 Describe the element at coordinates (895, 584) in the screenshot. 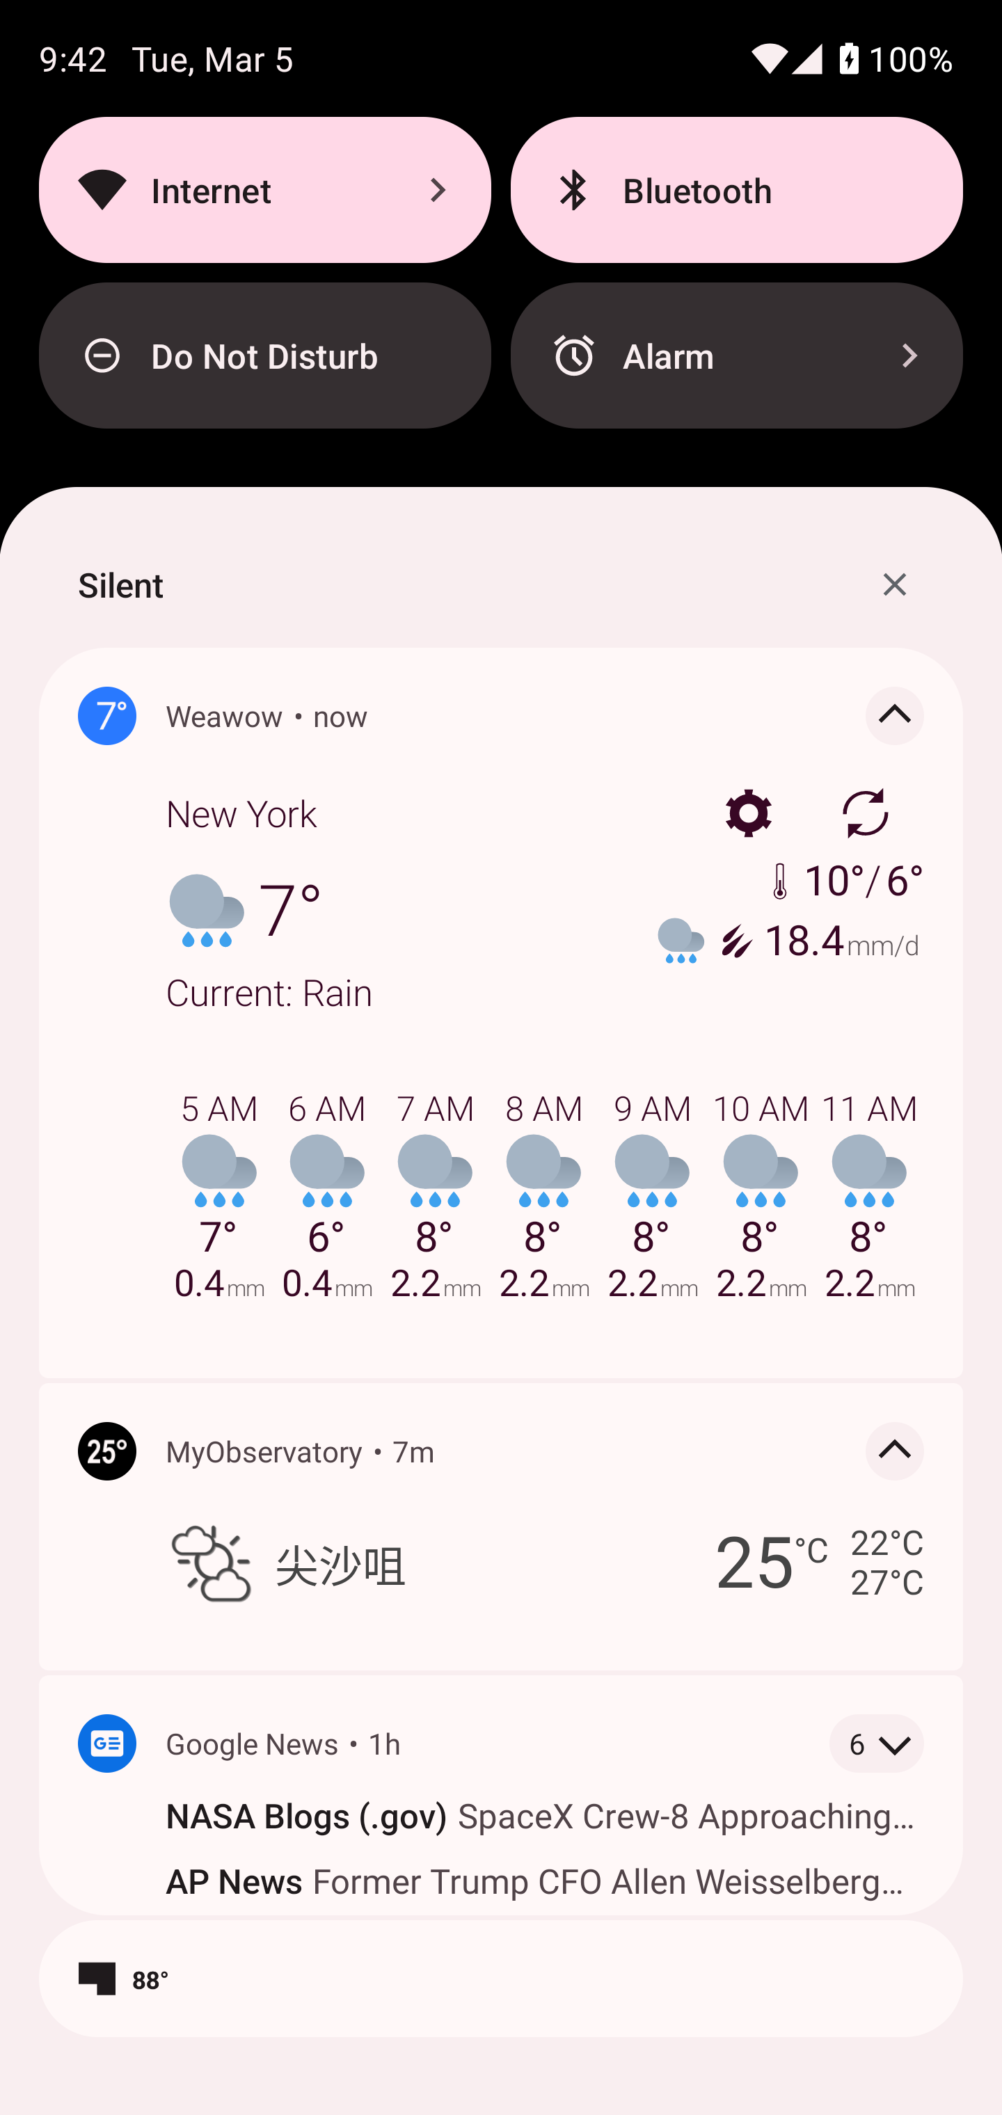

I see `Clear all silent notifications` at that location.